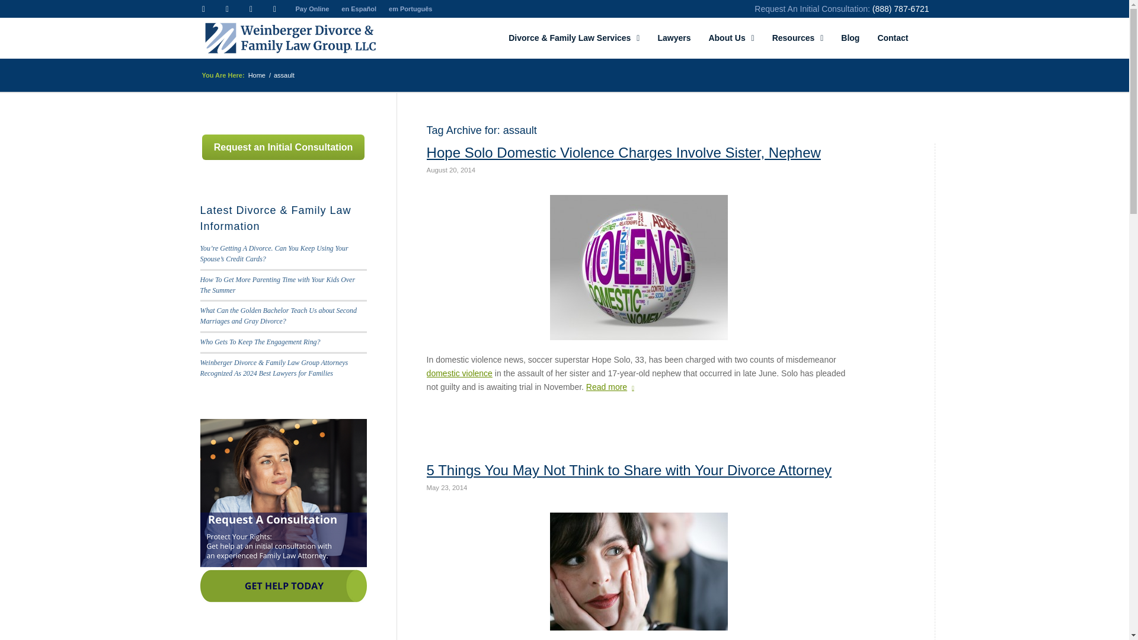  I want to click on Pay Online, so click(312, 9).